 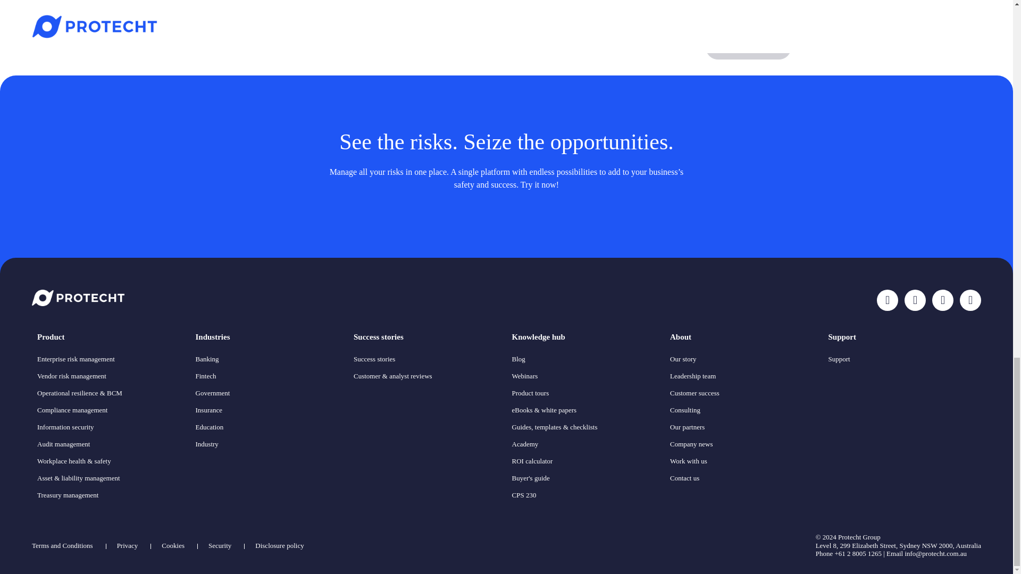 I want to click on Education, so click(x=210, y=427).